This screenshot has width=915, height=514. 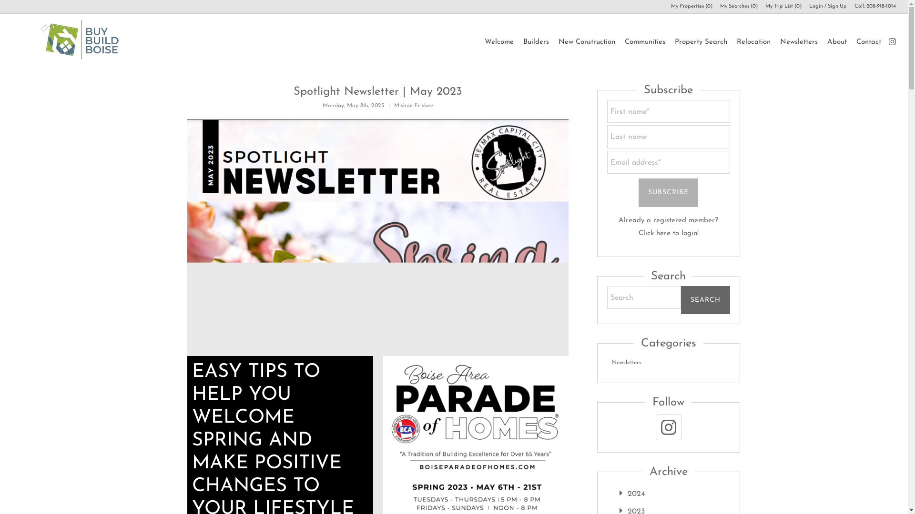 What do you see at coordinates (892, 41) in the screenshot?
I see `Visit me on Instagram` at bounding box center [892, 41].